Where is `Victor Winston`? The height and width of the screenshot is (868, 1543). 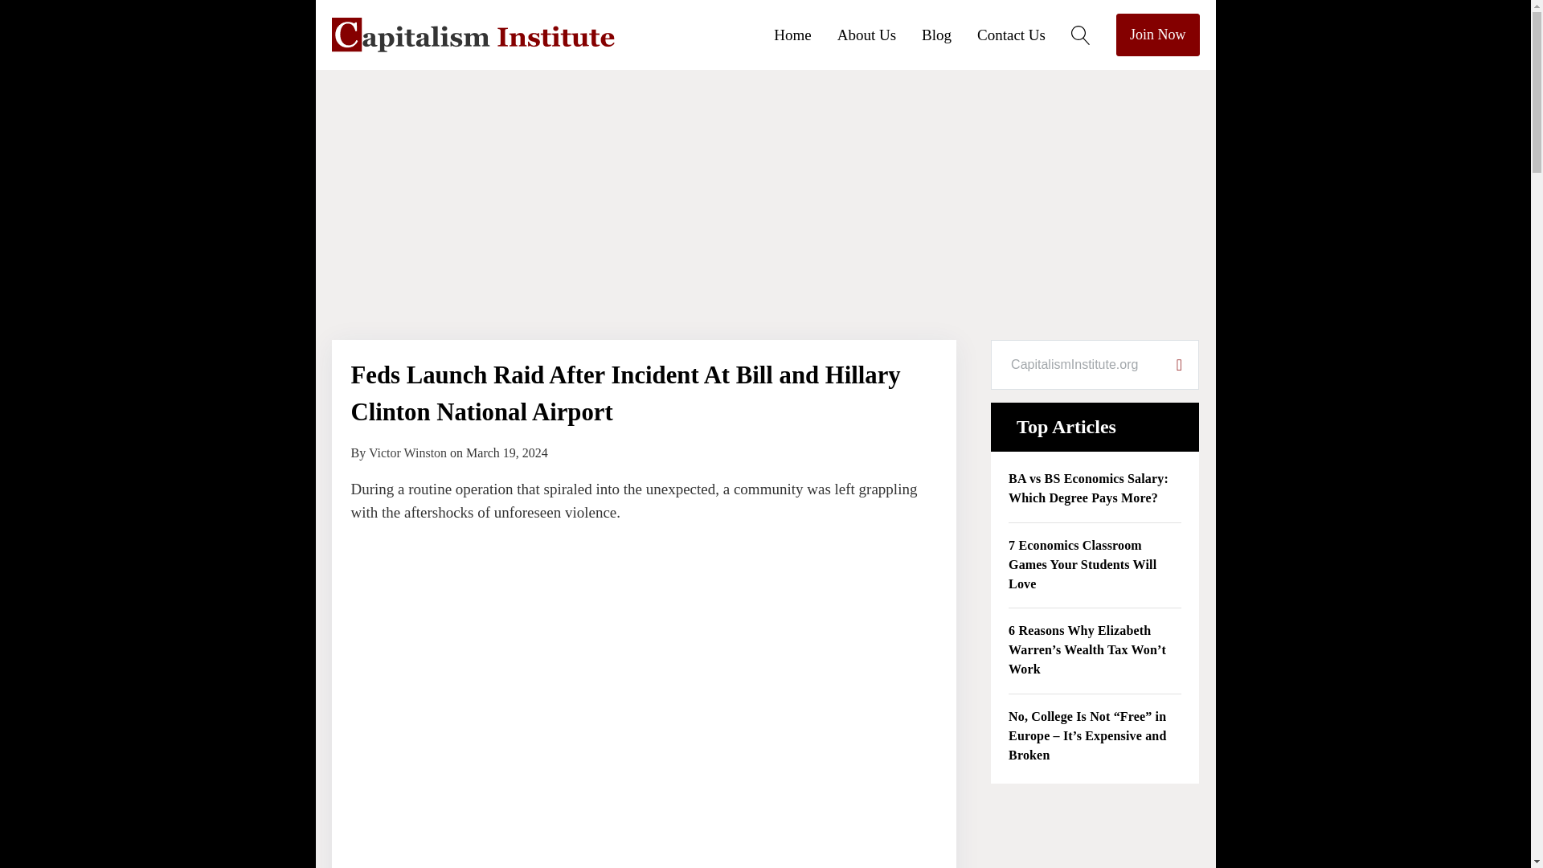 Victor Winston is located at coordinates (407, 453).